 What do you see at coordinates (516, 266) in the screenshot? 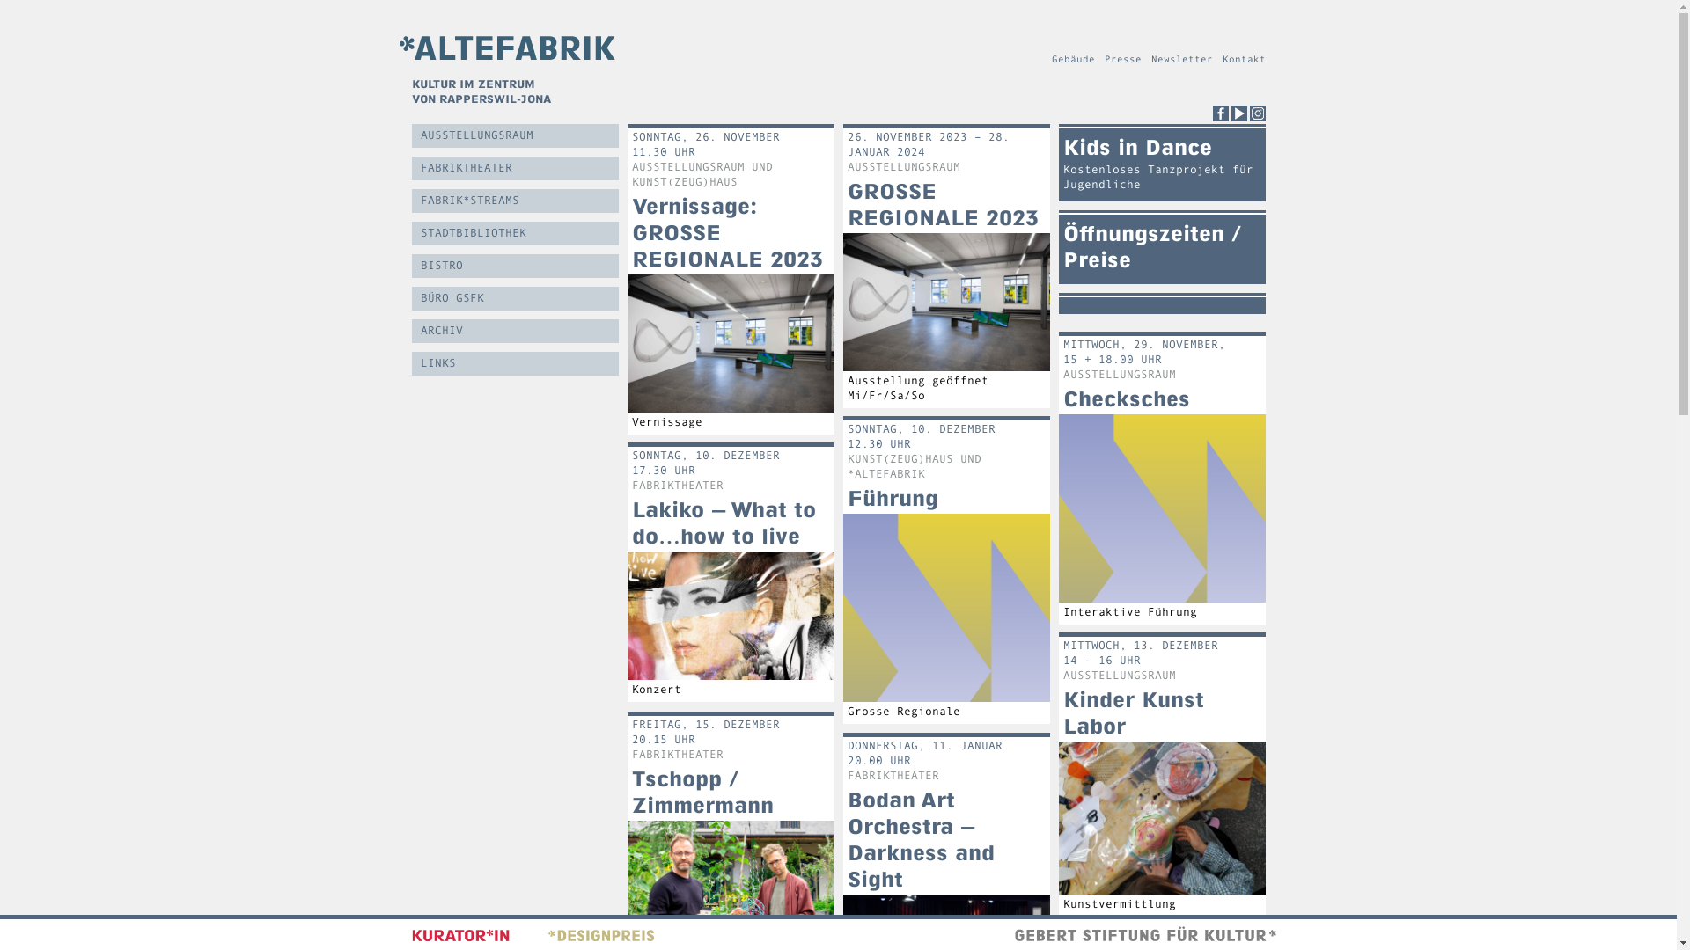
I see `BISTRO` at bounding box center [516, 266].